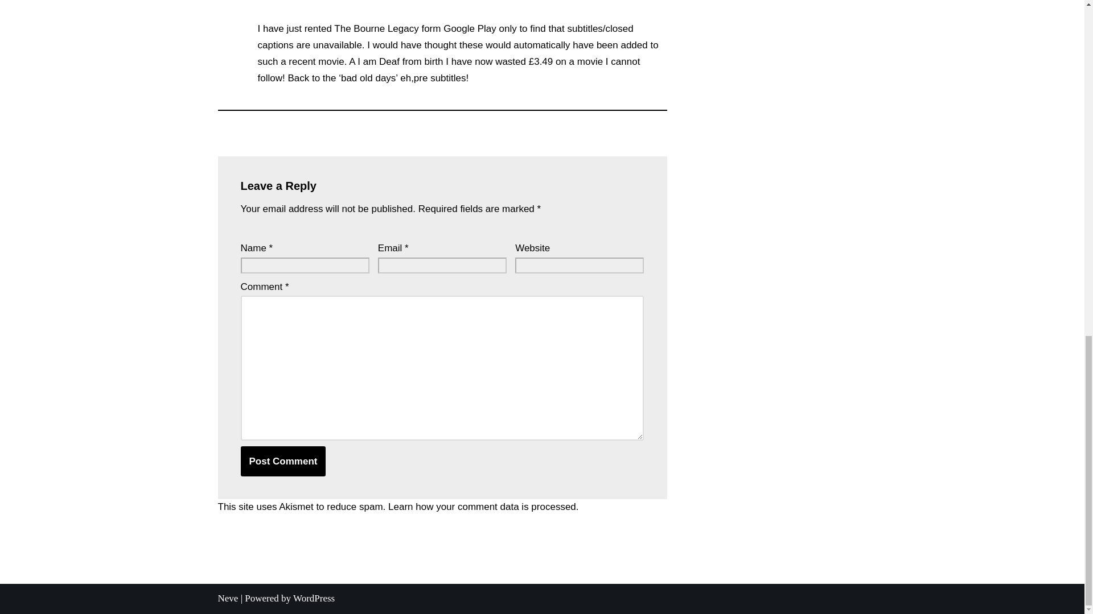  What do you see at coordinates (283, 462) in the screenshot?
I see `Post Comment` at bounding box center [283, 462].